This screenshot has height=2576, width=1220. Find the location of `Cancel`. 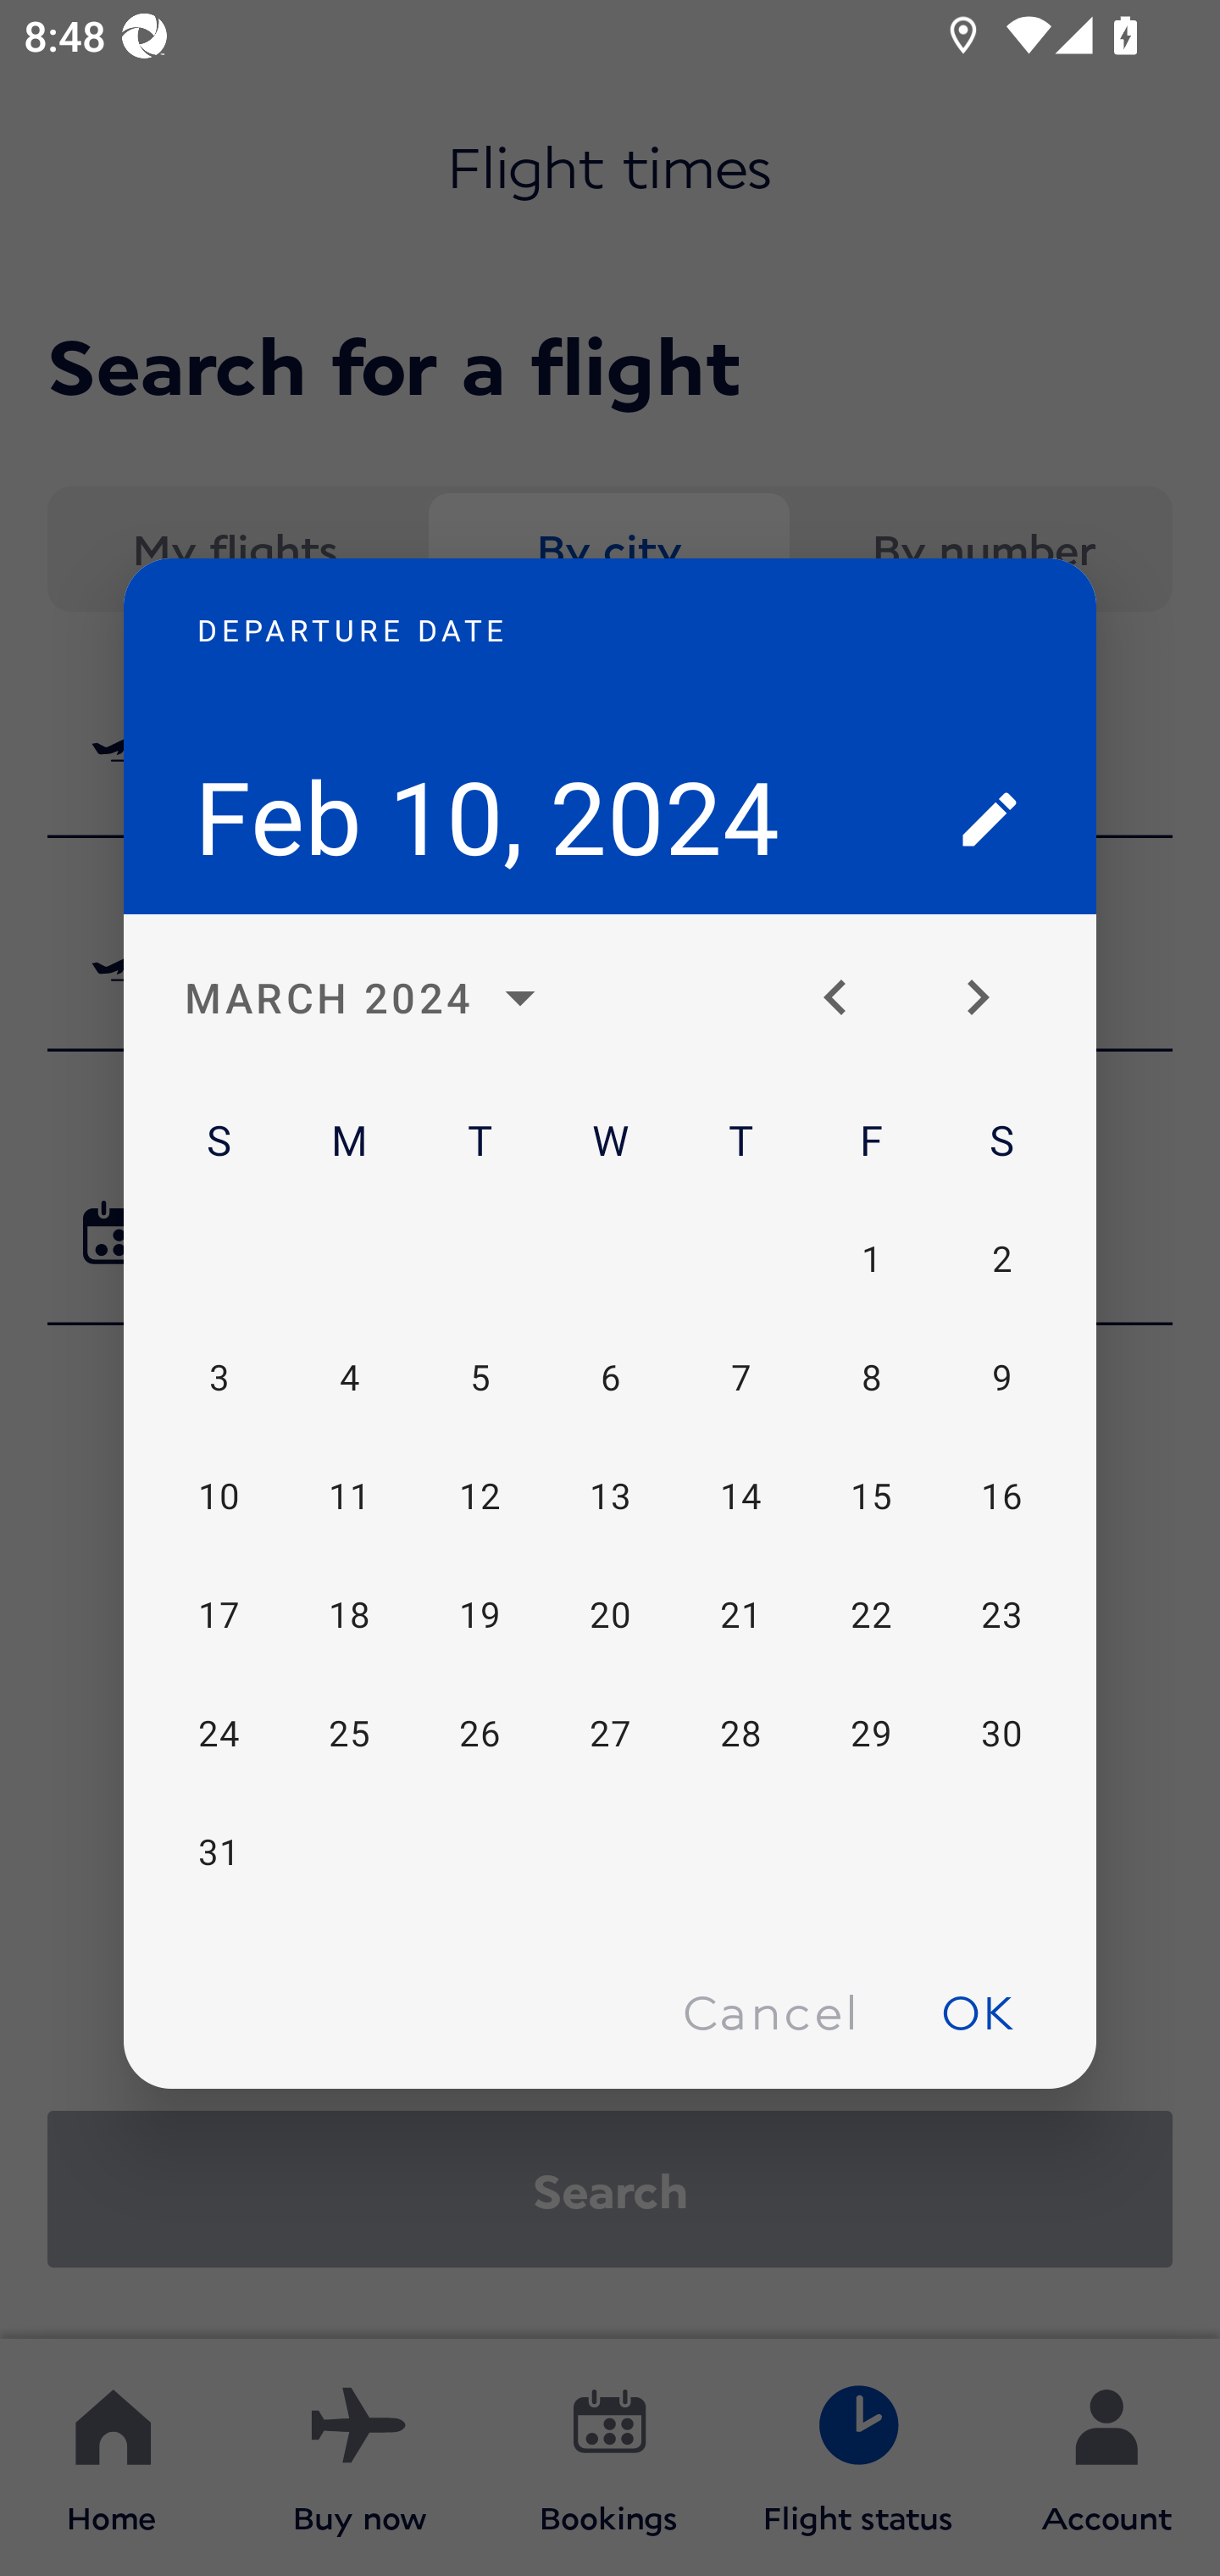

Cancel is located at coordinates (769, 2012).